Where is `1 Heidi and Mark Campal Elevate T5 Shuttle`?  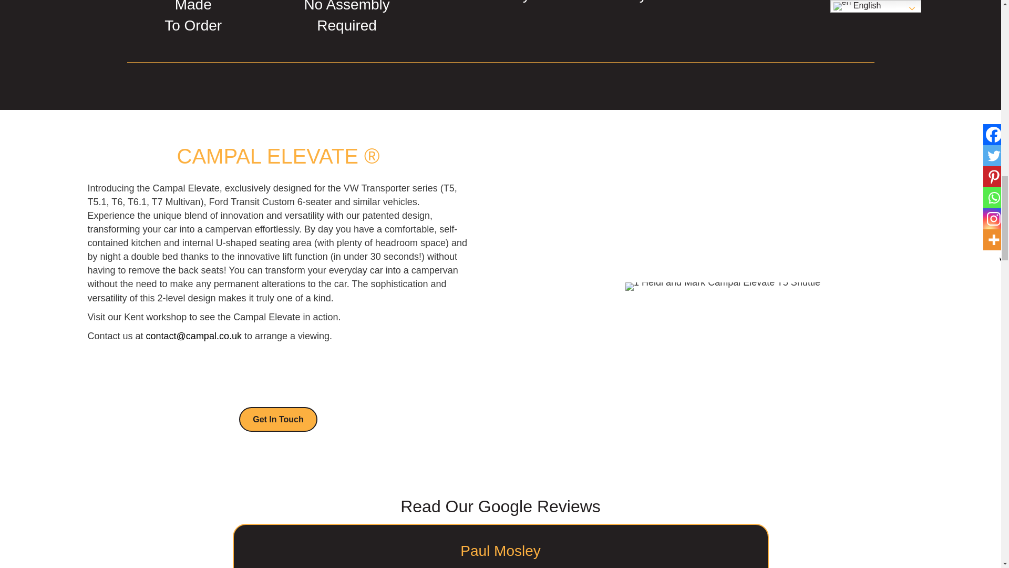
1 Heidi and Mark Campal Elevate T5 Shuttle is located at coordinates (723, 286).